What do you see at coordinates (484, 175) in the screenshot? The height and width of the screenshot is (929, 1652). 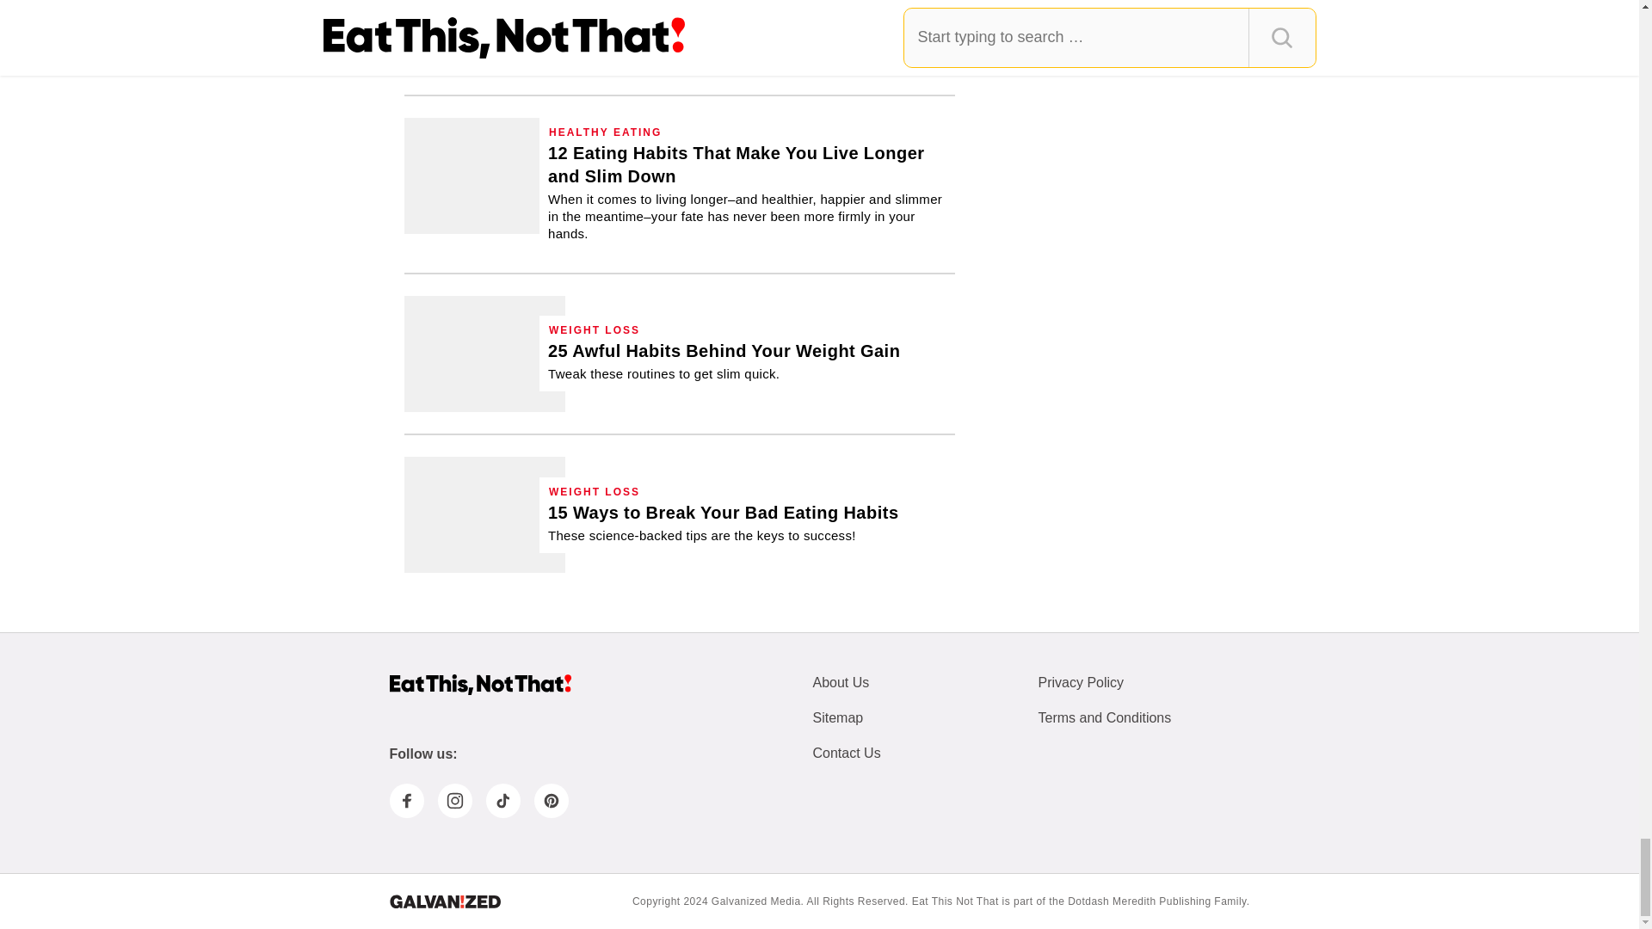 I see `12 Eating Habits That Make You Live Longer and Slim Down` at bounding box center [484, 175].